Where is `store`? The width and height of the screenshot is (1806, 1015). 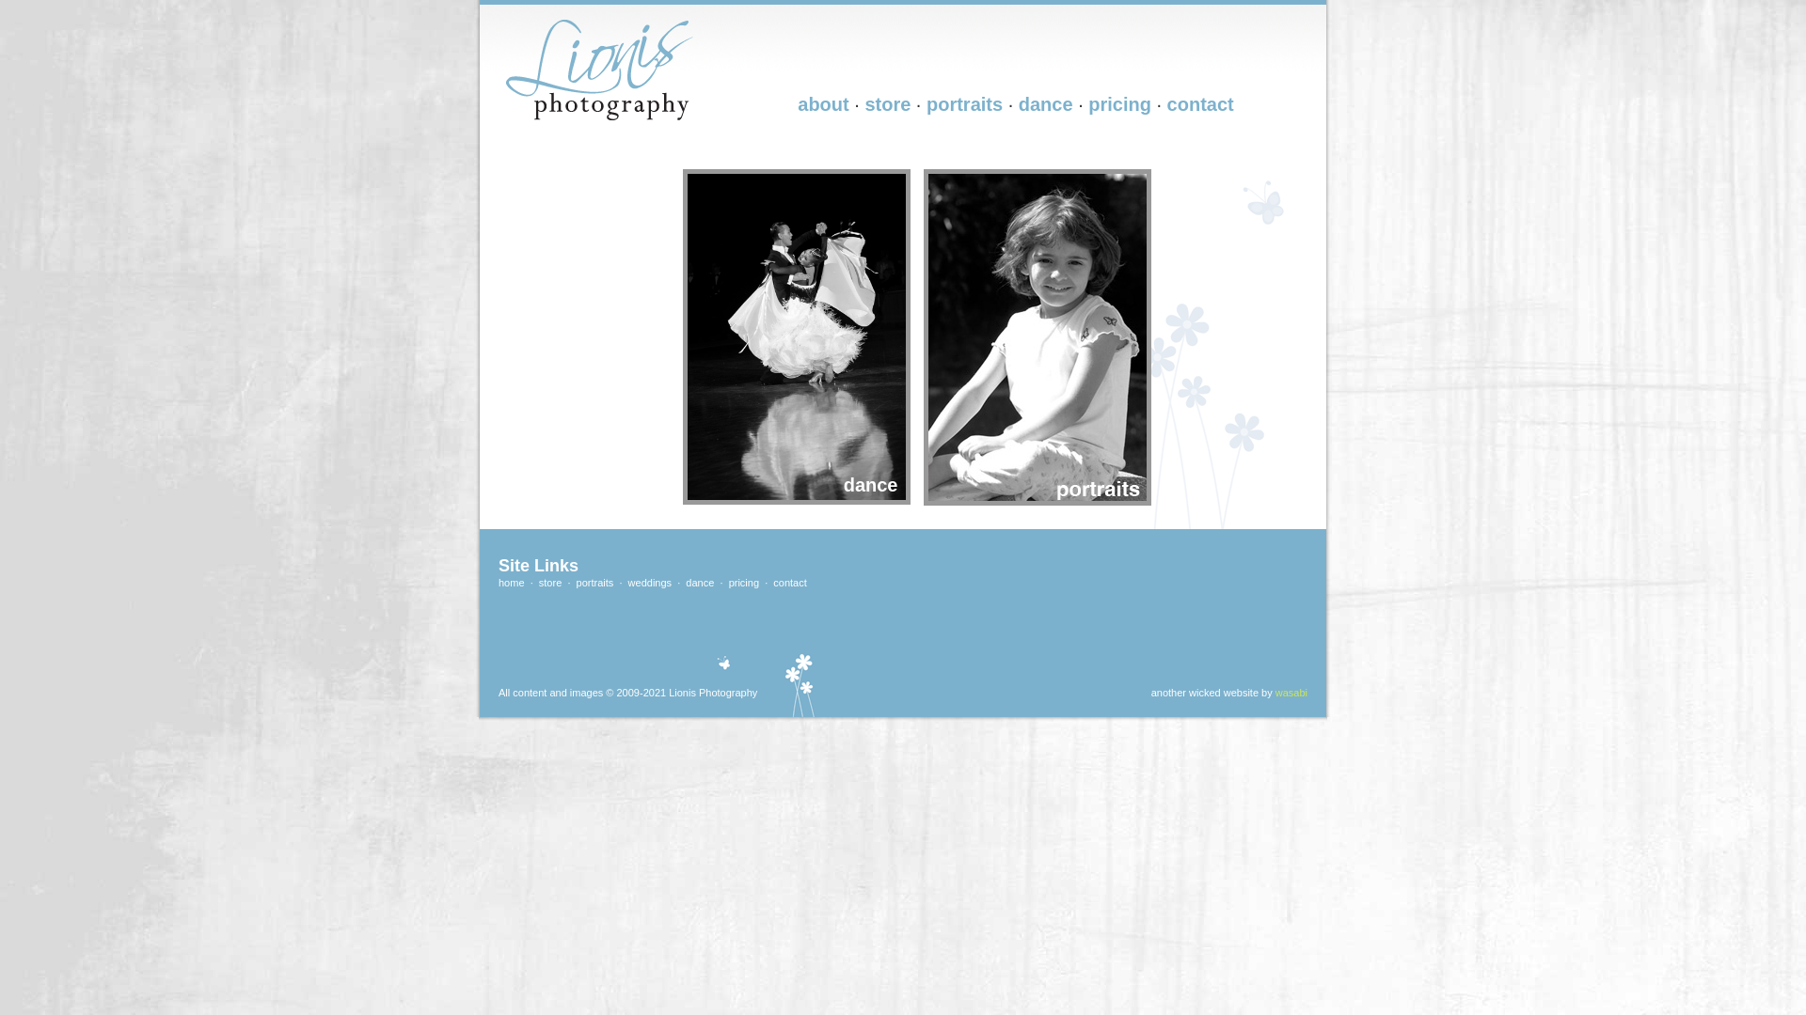
store is located at coordinates (888, 104).